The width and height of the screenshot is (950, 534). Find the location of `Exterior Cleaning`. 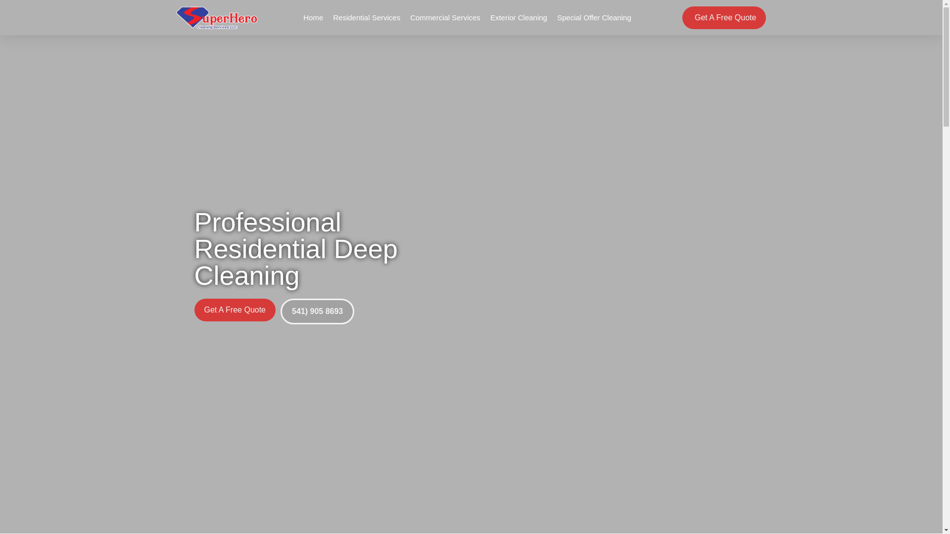

Exterior Cleaning is located at coordinates (519, 18).